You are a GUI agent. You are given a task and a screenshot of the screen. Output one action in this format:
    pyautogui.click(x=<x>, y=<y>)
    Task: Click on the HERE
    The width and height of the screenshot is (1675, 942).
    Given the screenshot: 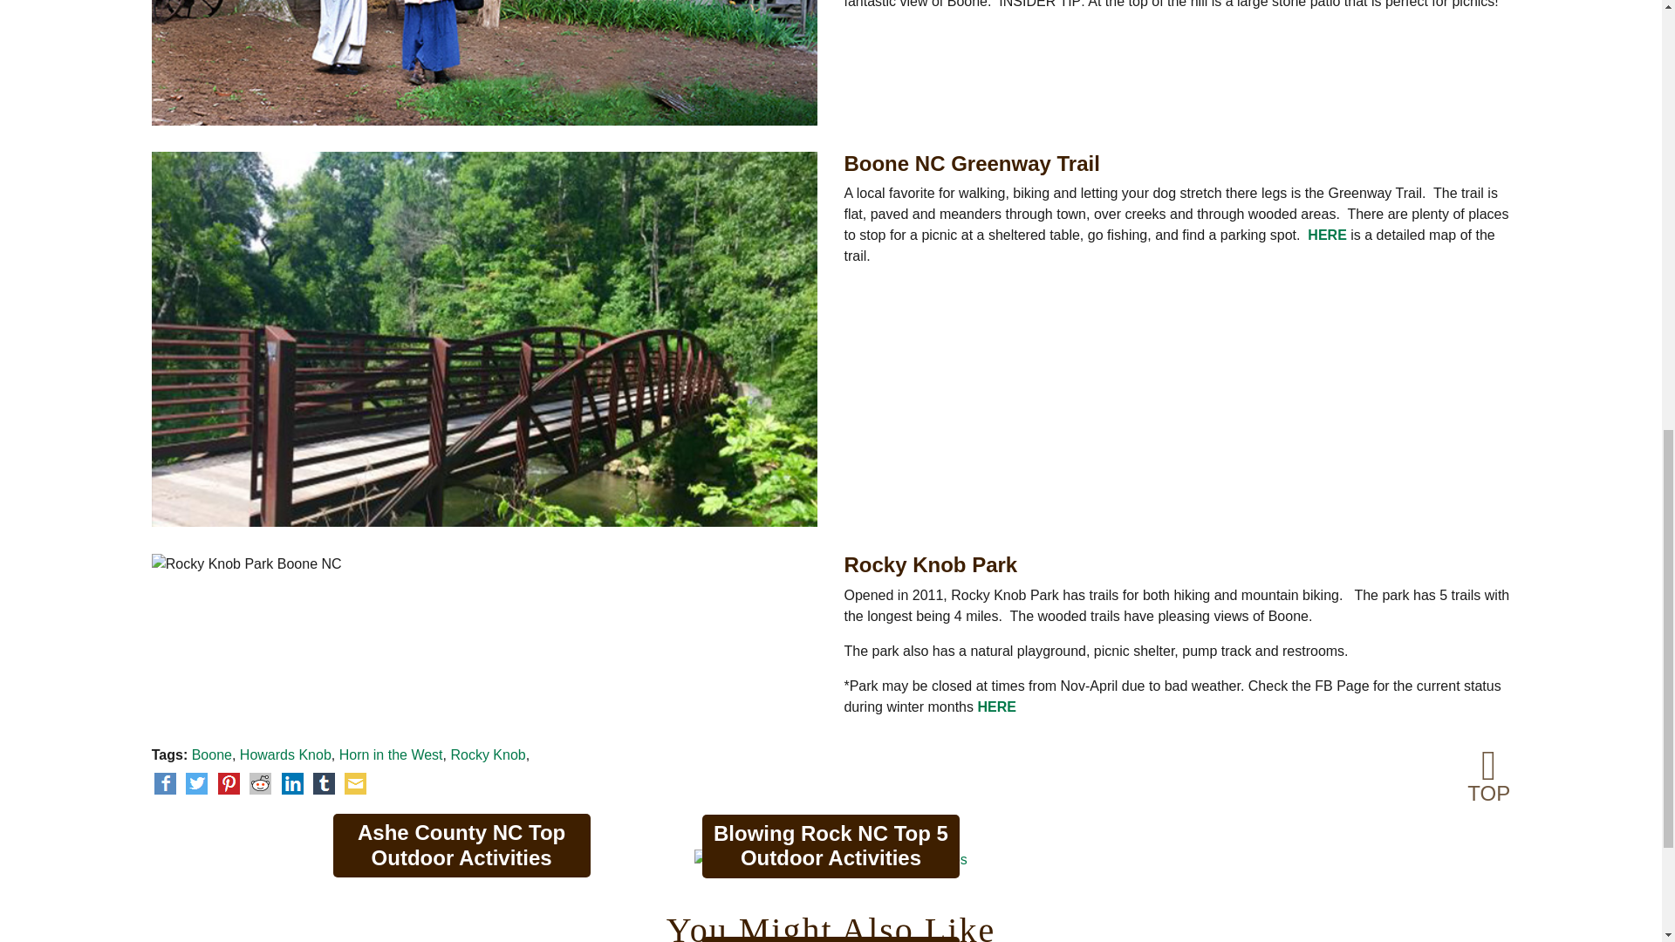 What is the action you would take?
    pyautogui.click(x=995, y=706)
    